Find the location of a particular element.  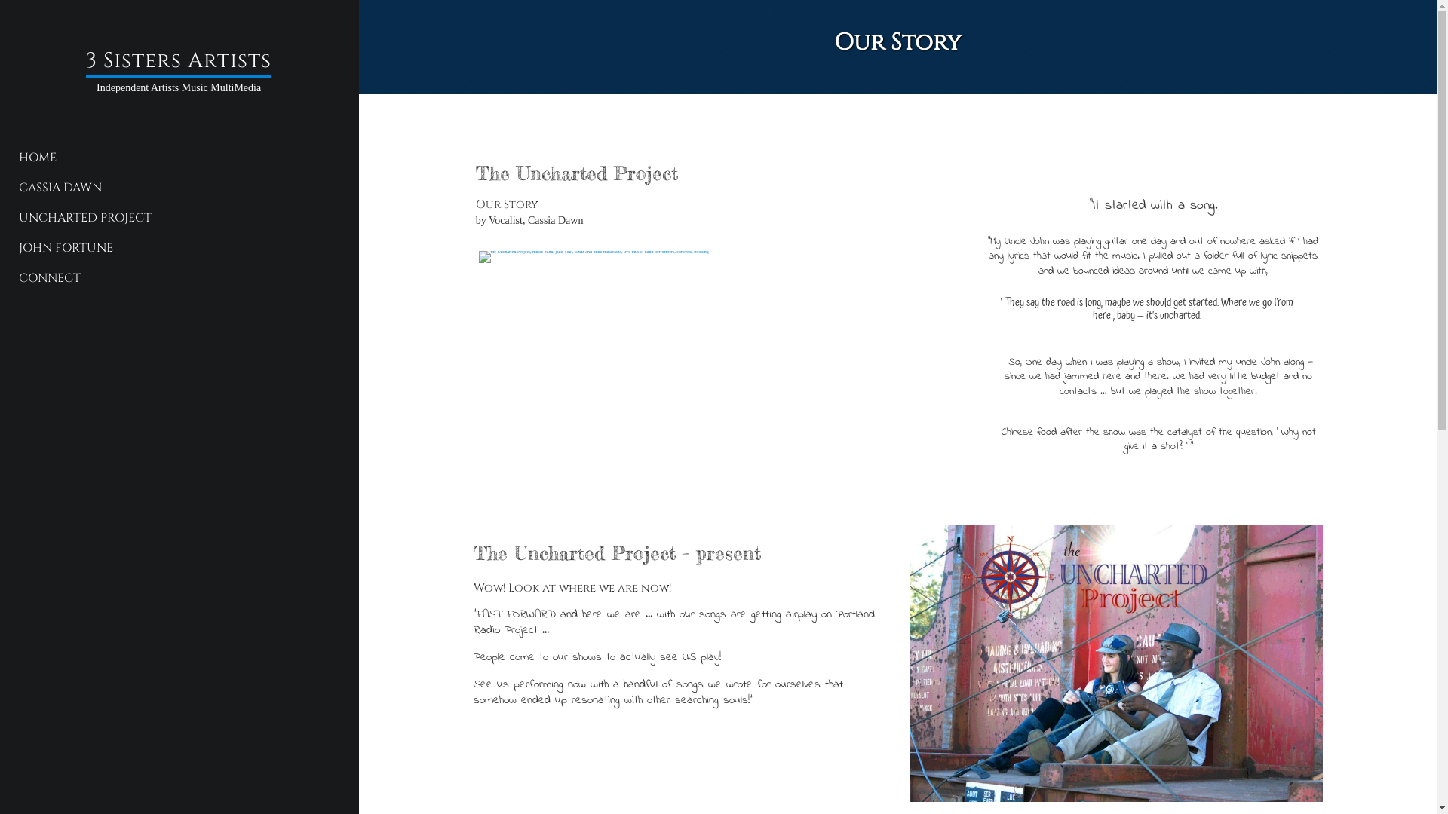

UNCHARTED PROJECT is located at coordinates (173, 218).